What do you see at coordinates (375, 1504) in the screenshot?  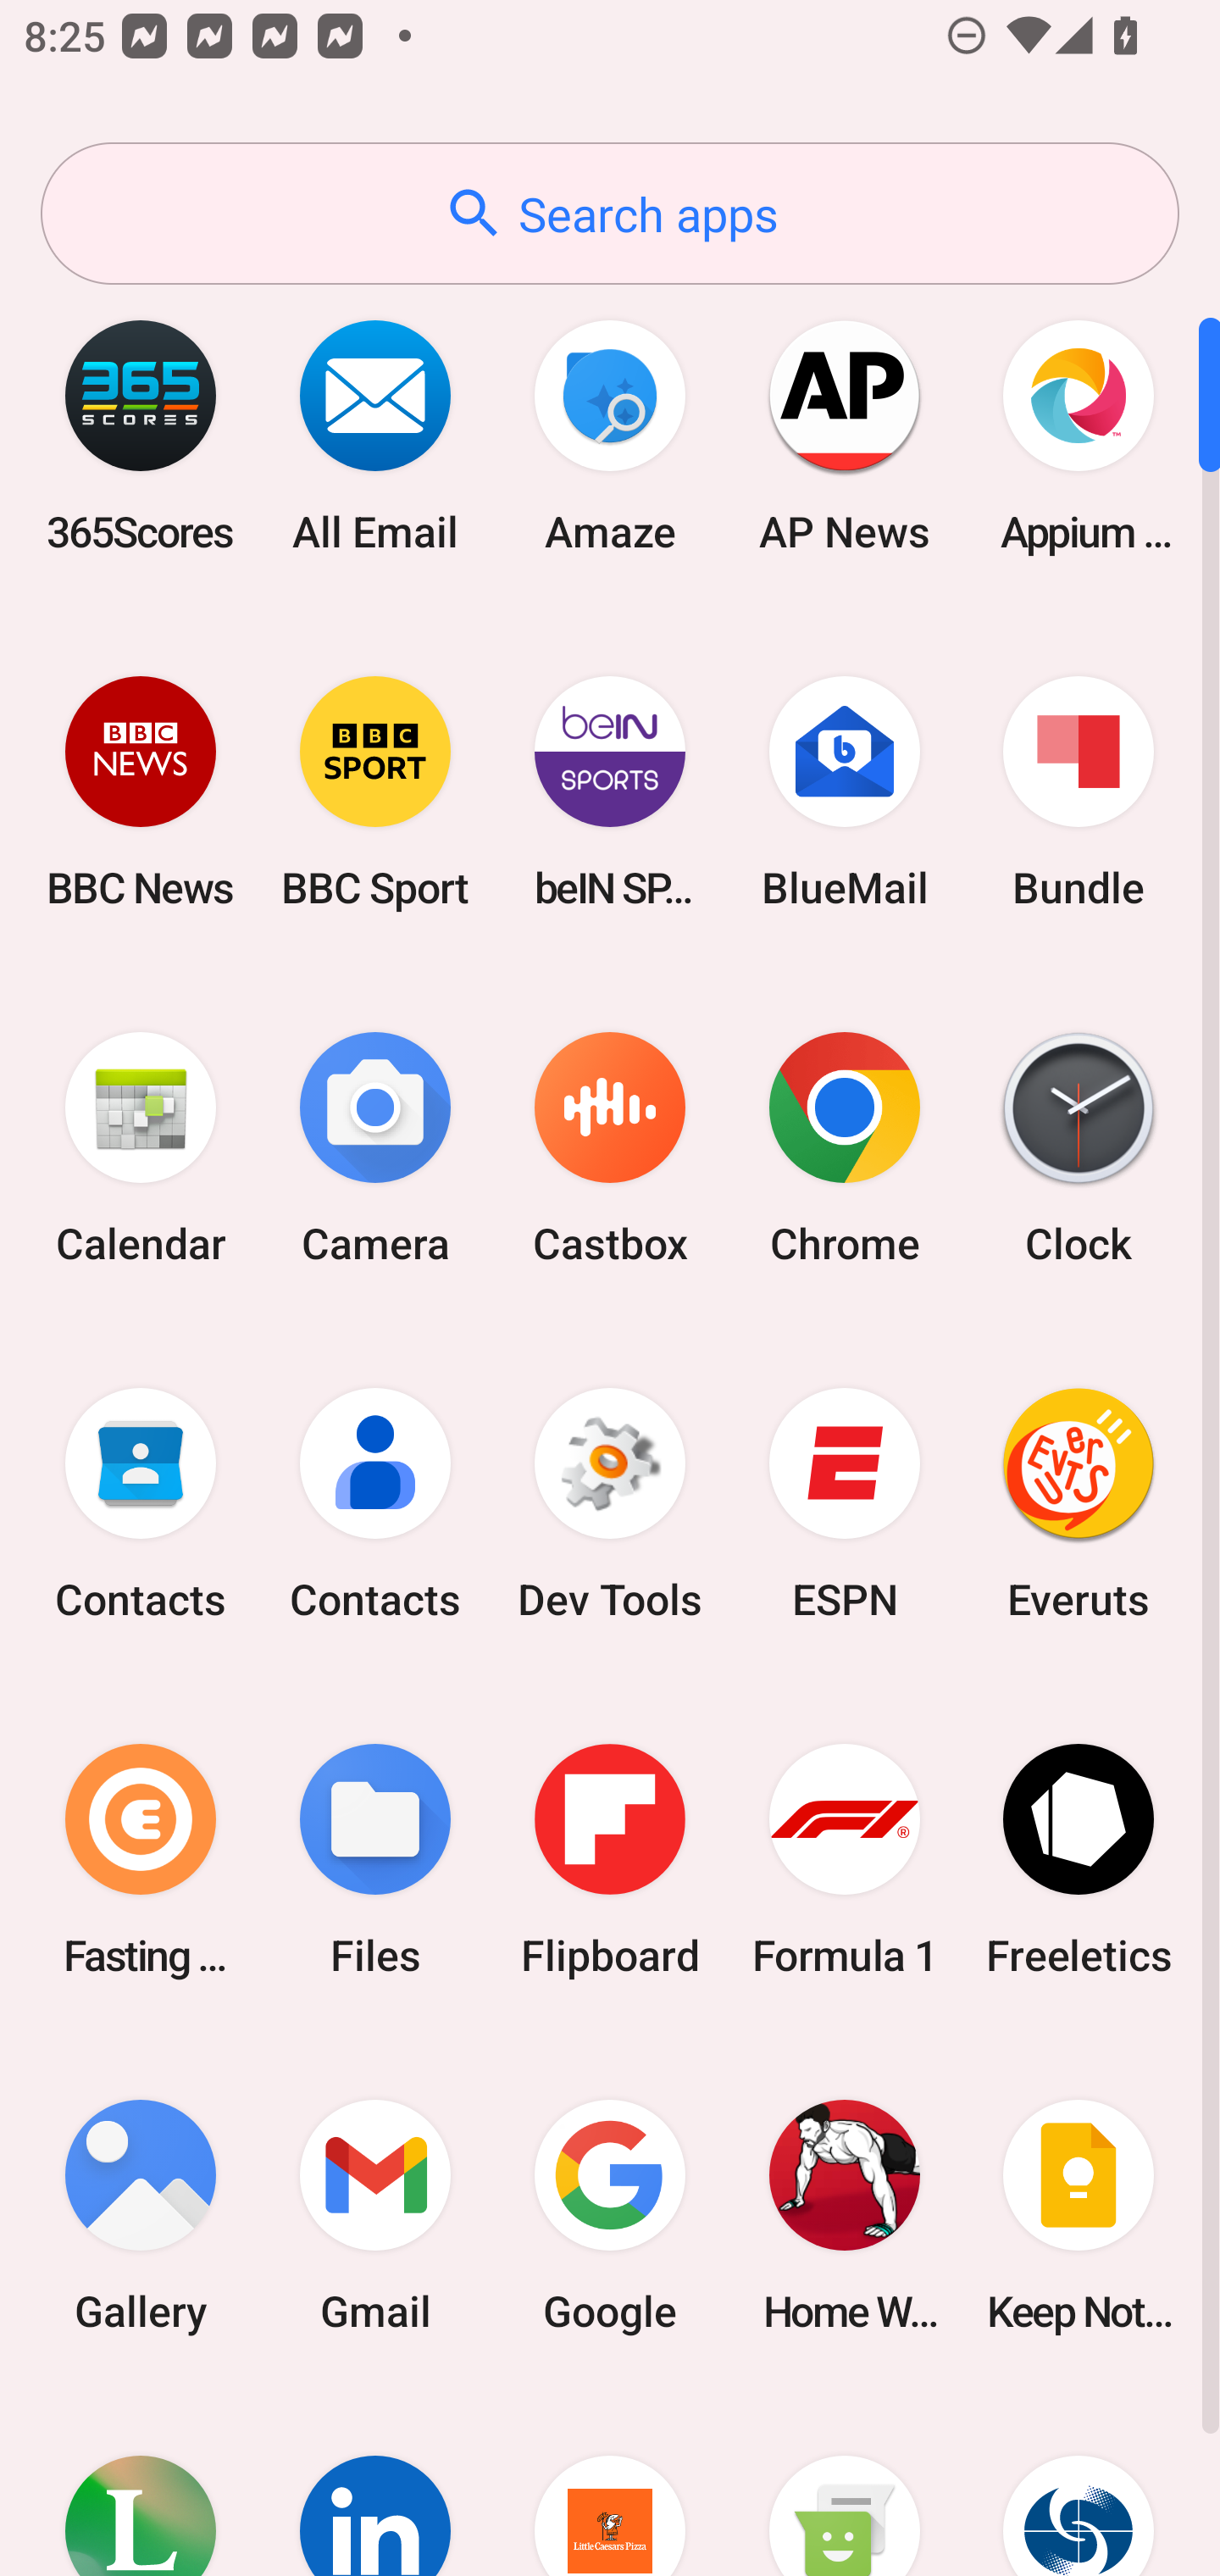 I see `Contacts` at bounding box center [375, 1504].